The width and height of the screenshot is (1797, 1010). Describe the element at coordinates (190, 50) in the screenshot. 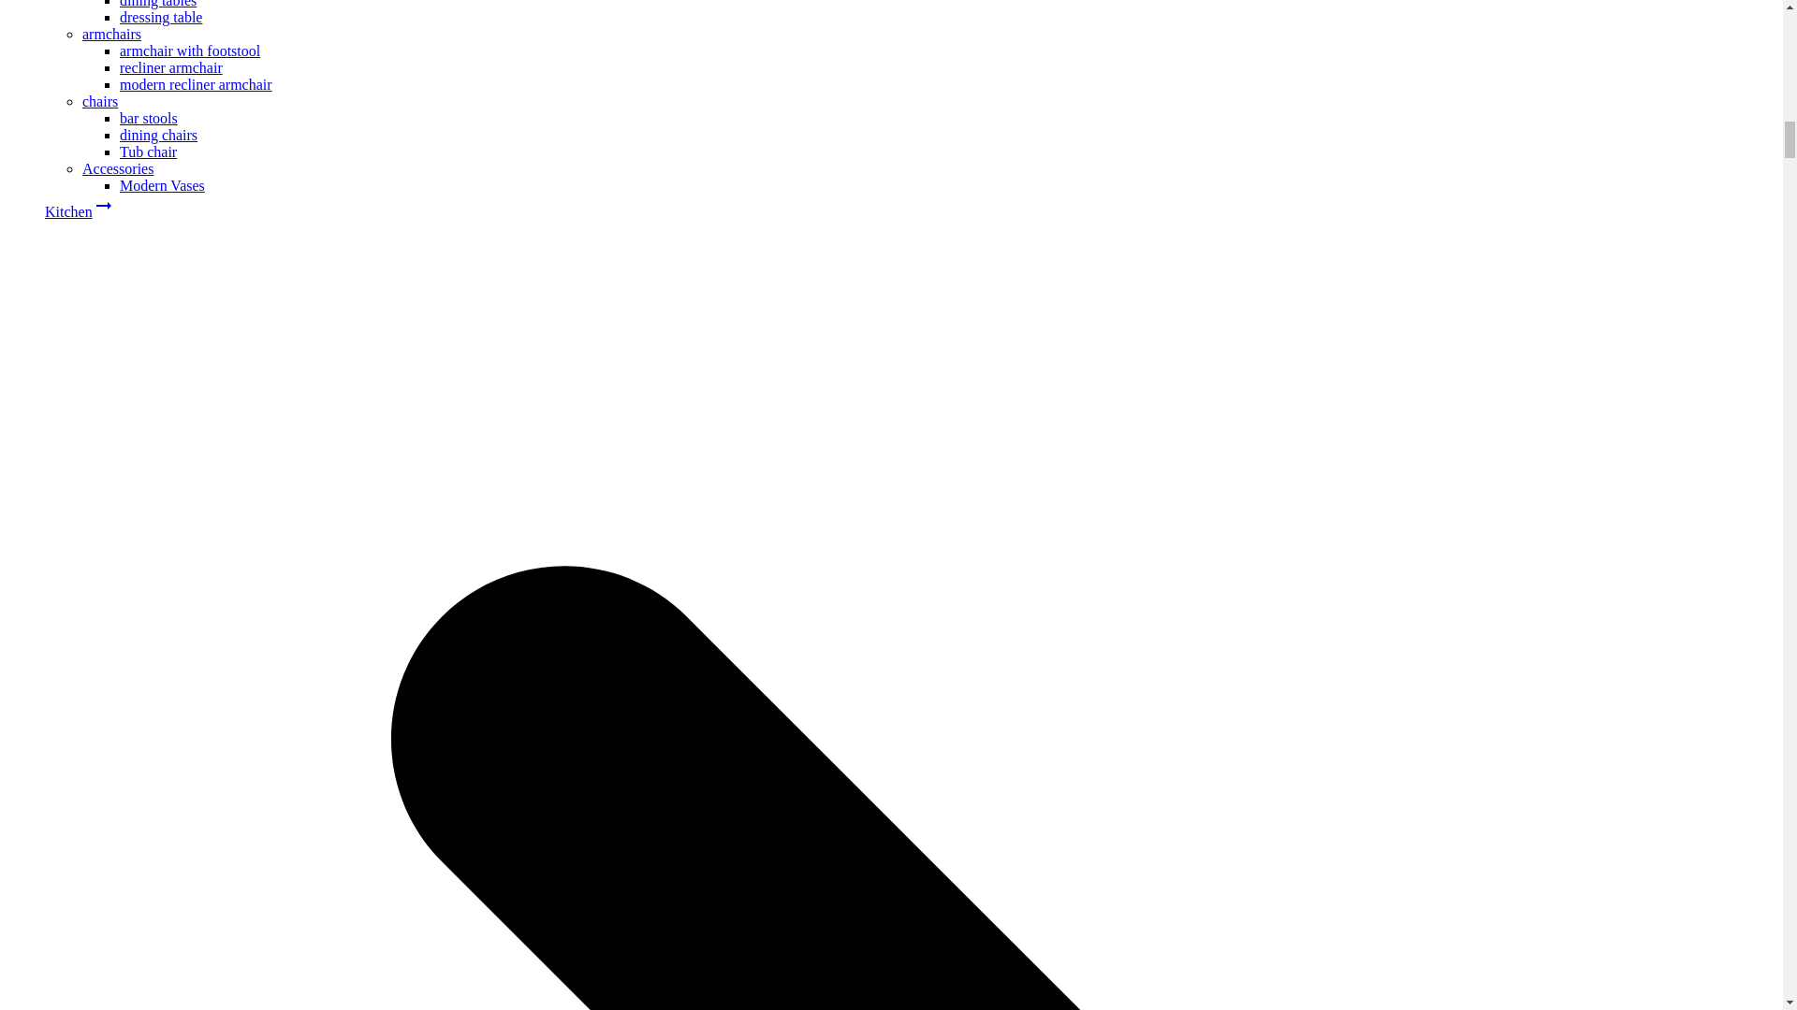

I see `armchair with footstool` at that location.